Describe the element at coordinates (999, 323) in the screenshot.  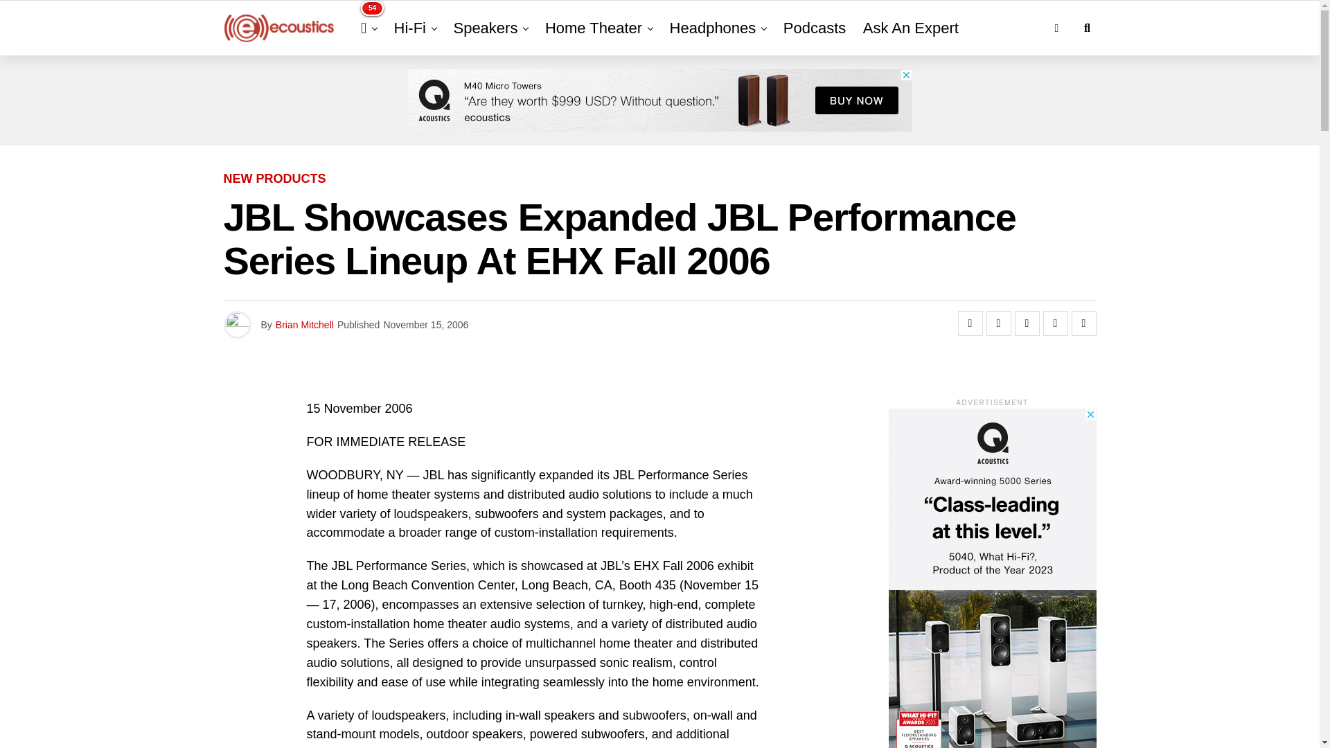
I see `Tweet This Post` at that location.